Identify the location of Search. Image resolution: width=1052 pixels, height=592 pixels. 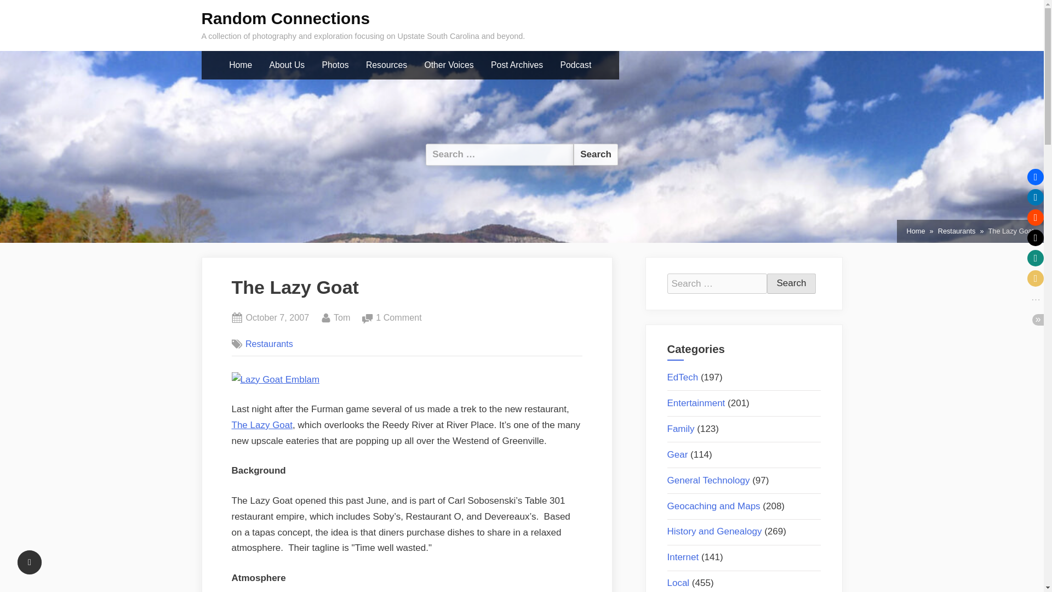
(791, 283).